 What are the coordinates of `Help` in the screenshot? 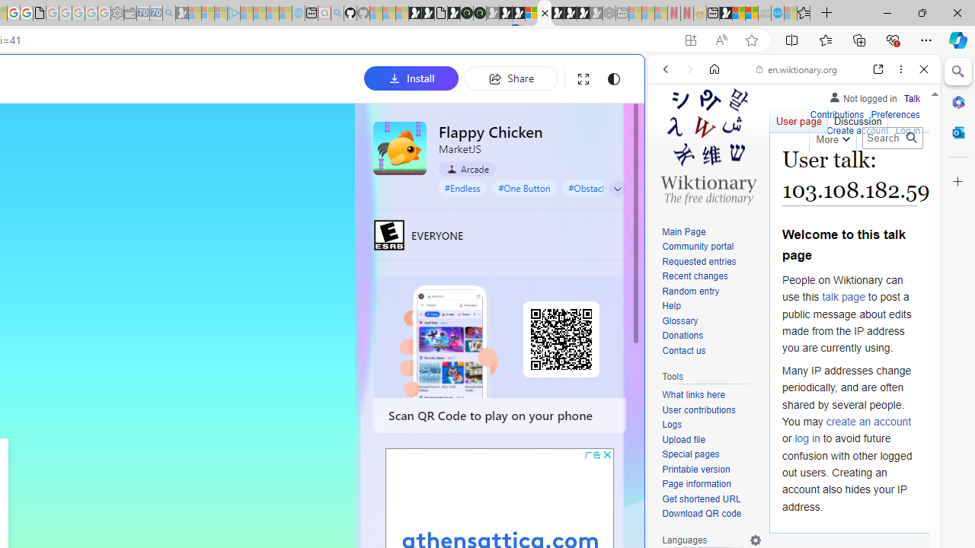 It's located at (711, 307).